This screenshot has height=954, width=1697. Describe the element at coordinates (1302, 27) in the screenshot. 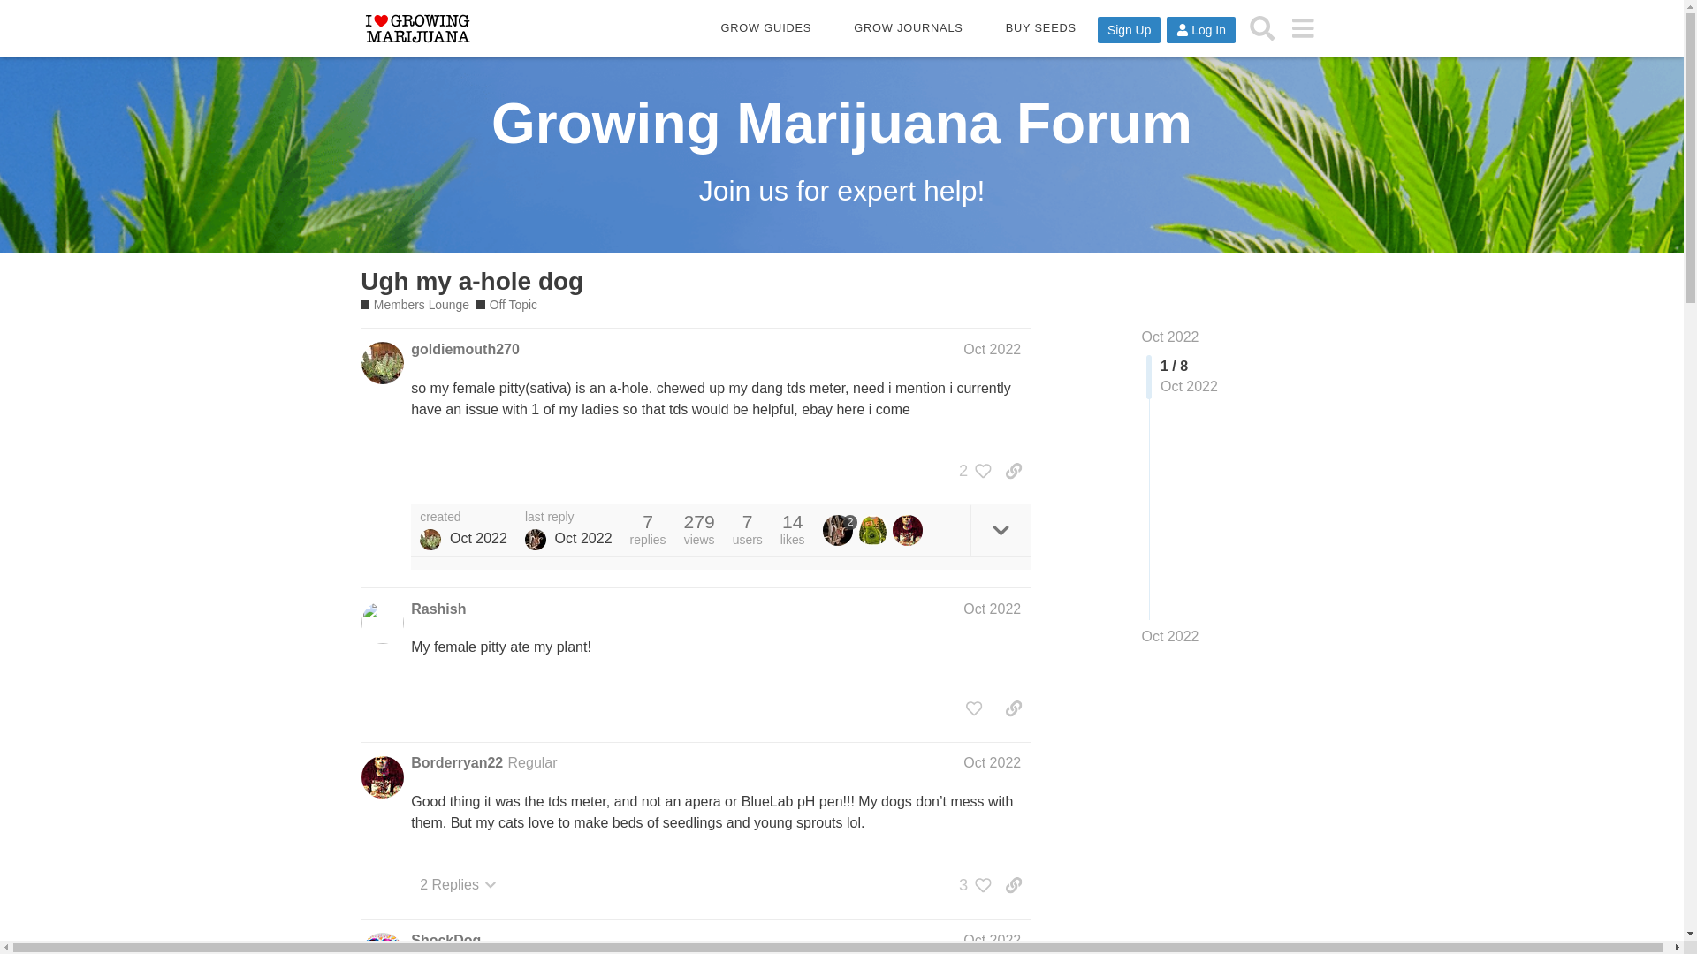

I see `menu` at that location.